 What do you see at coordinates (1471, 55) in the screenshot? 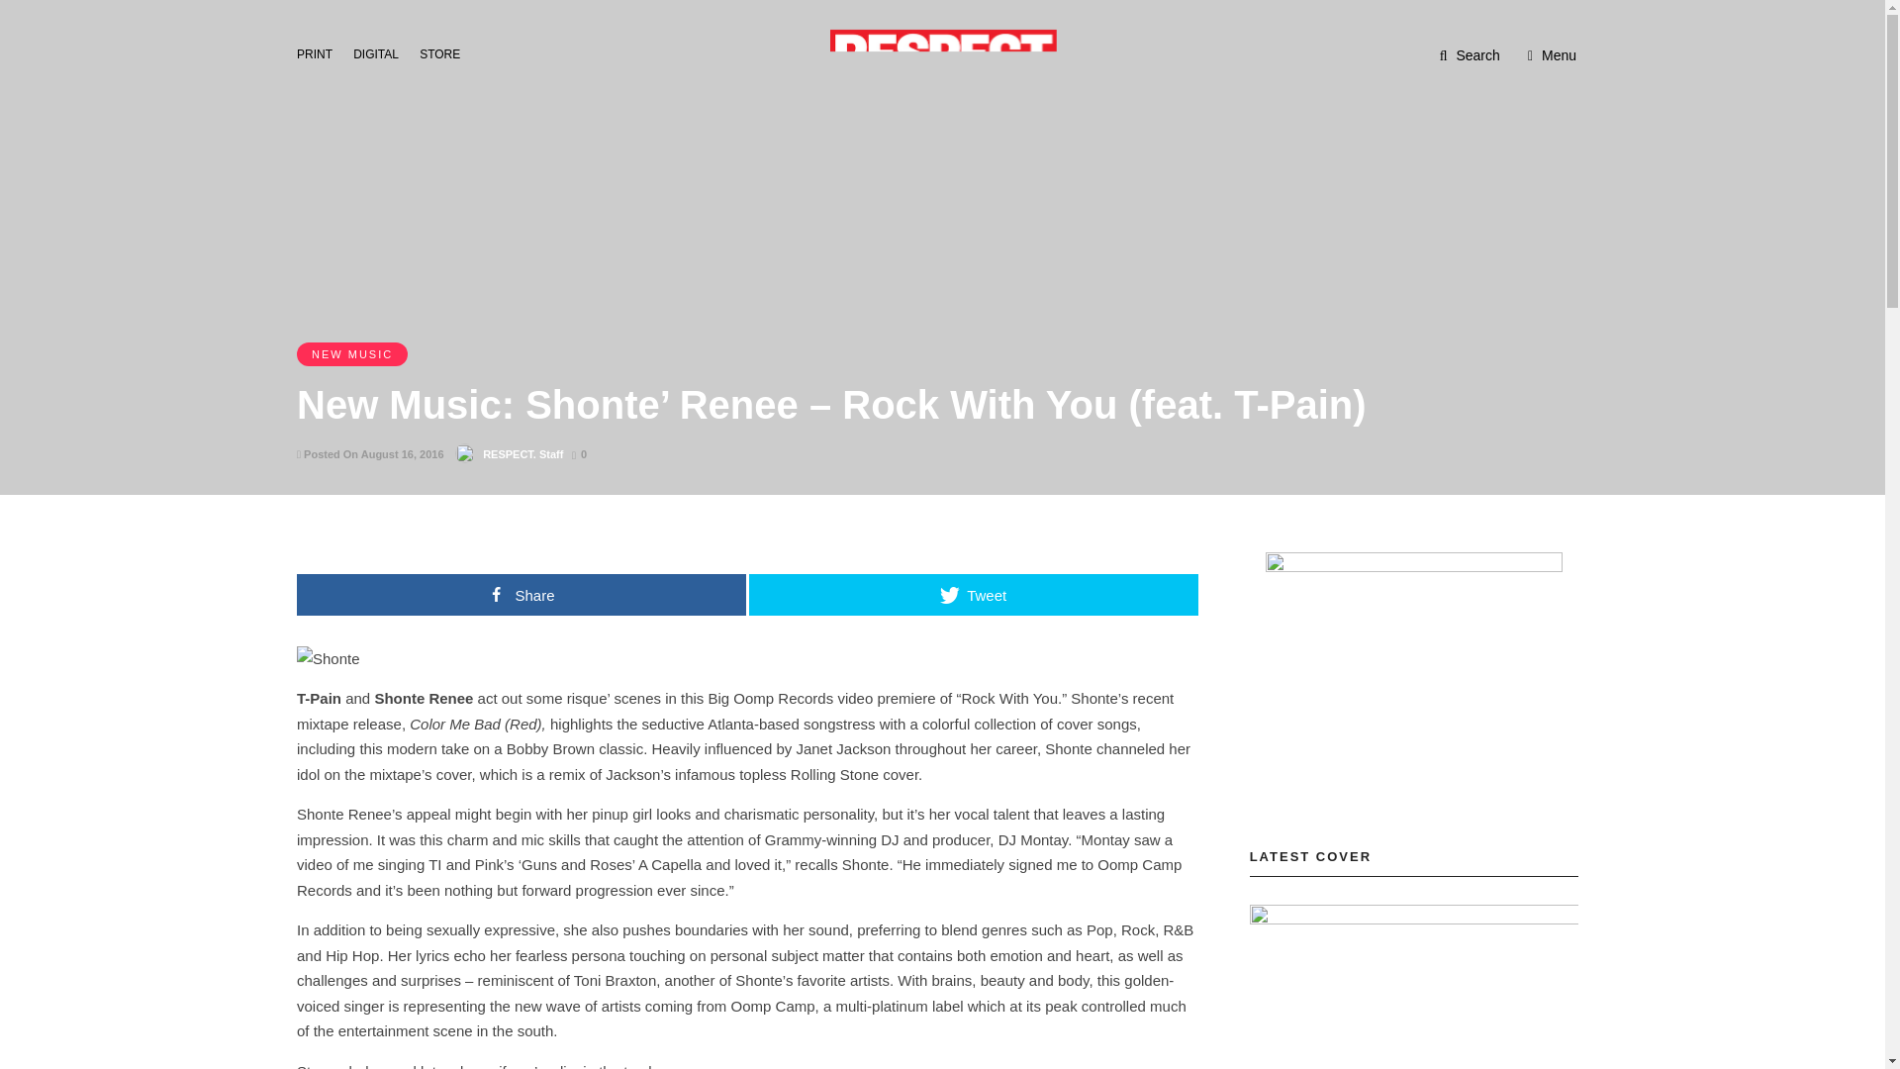
I see `Search` at bounding box center [1471, 55].